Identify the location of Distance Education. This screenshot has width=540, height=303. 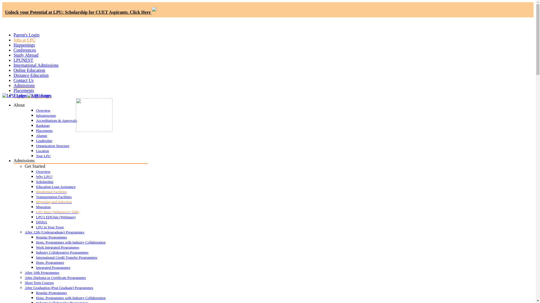
(31, 75).